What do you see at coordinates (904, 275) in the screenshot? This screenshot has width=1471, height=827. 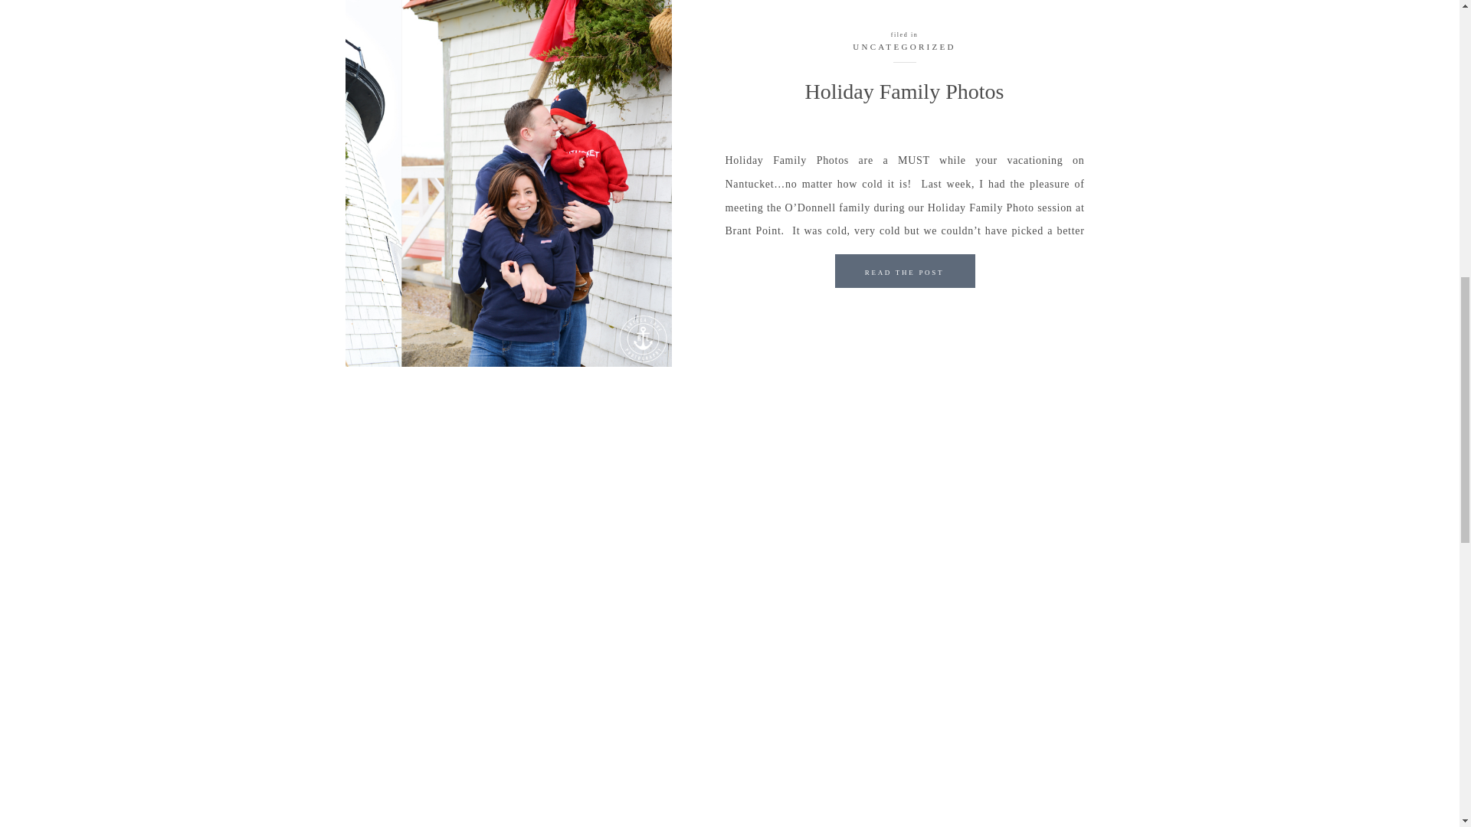 I see `READ THE POST` at bounding box center [904, 275].